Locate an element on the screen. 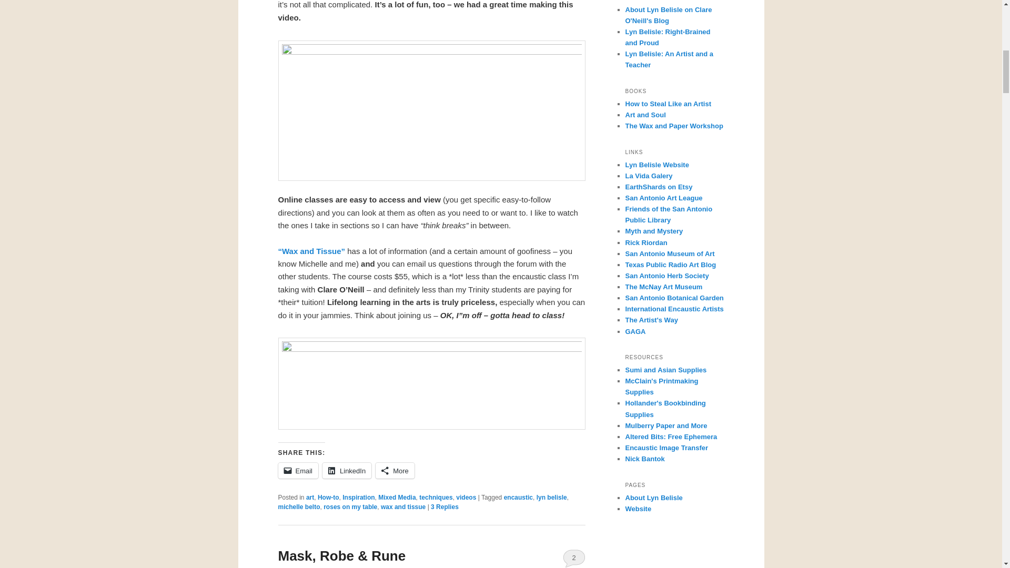 This screenshot has width=1010, height=568. techniques is located at coordinates (436, 497).